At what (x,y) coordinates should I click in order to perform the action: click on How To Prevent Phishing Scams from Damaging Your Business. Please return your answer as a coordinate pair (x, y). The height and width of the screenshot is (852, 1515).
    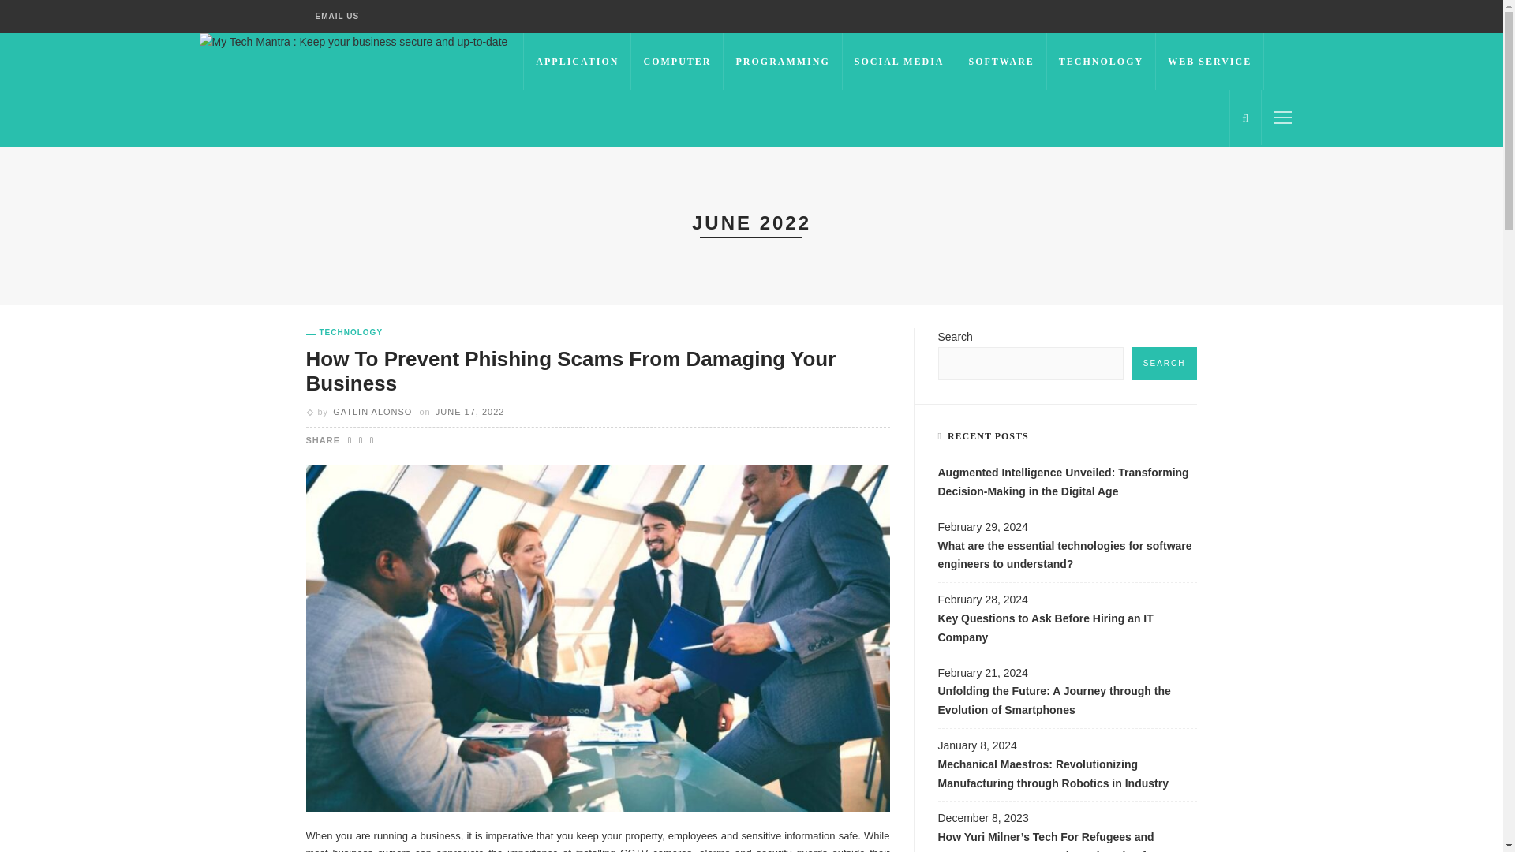
    Looking at the image, I should click on (570, 371).